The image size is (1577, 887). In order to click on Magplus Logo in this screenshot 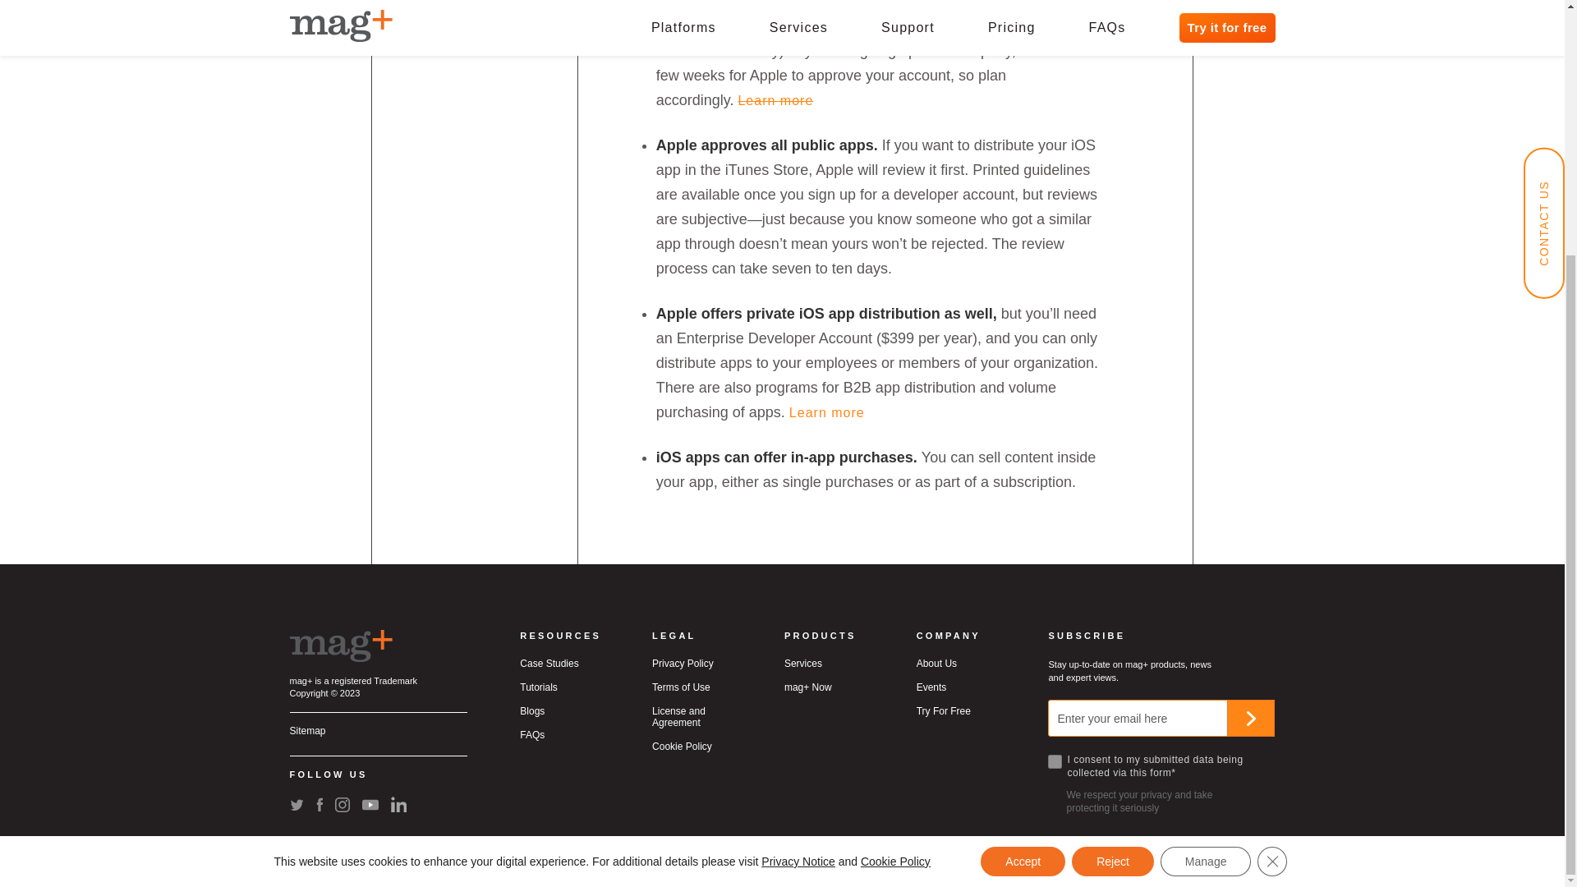, I will do `click(340, 646)`.